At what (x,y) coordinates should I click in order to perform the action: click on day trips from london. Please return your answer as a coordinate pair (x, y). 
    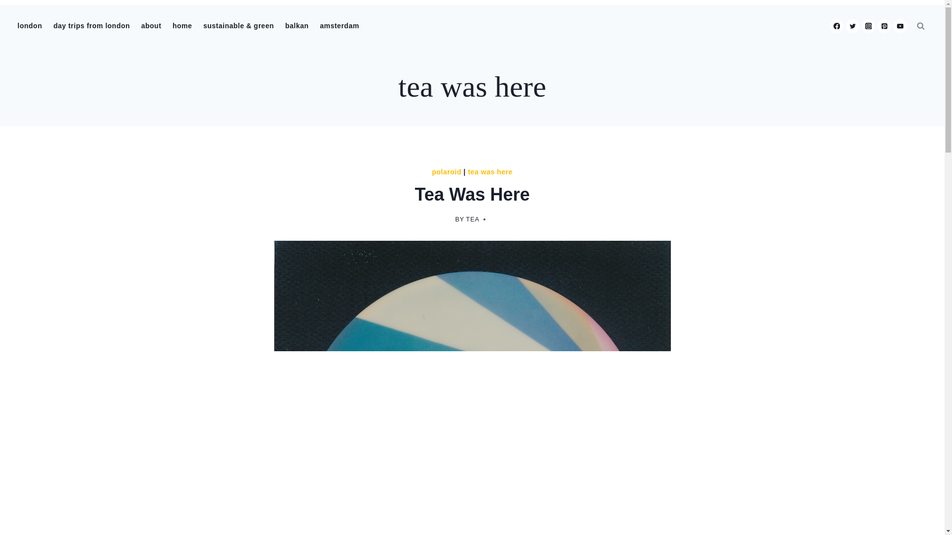
    Looking at the image, I should click on (91, 26).